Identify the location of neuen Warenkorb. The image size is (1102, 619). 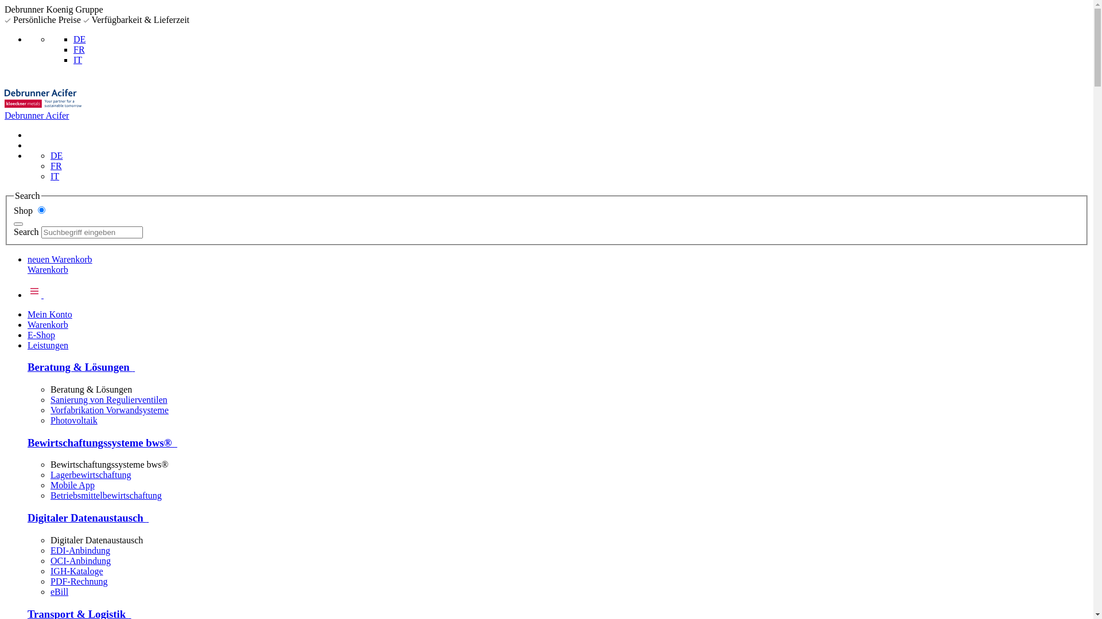
(60, 259).